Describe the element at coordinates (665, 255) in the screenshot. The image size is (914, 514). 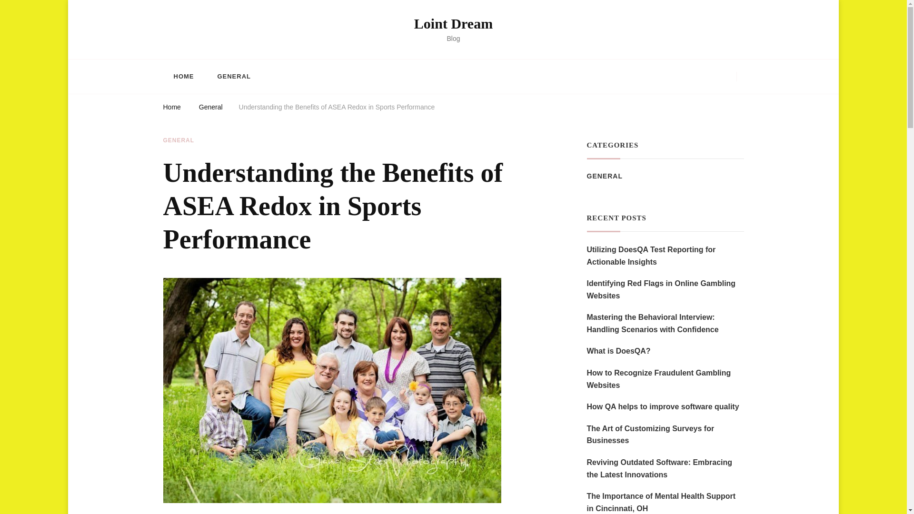
I see `Utilizing DoesQA Test Reporting for Actionable Insights` at that location.